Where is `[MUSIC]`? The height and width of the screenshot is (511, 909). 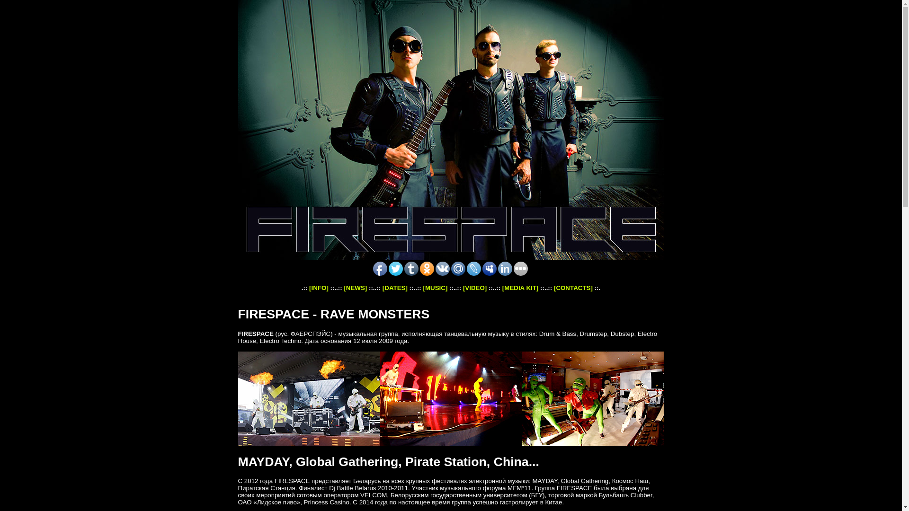
[MUSIC] is located at coordinates (436, 288).